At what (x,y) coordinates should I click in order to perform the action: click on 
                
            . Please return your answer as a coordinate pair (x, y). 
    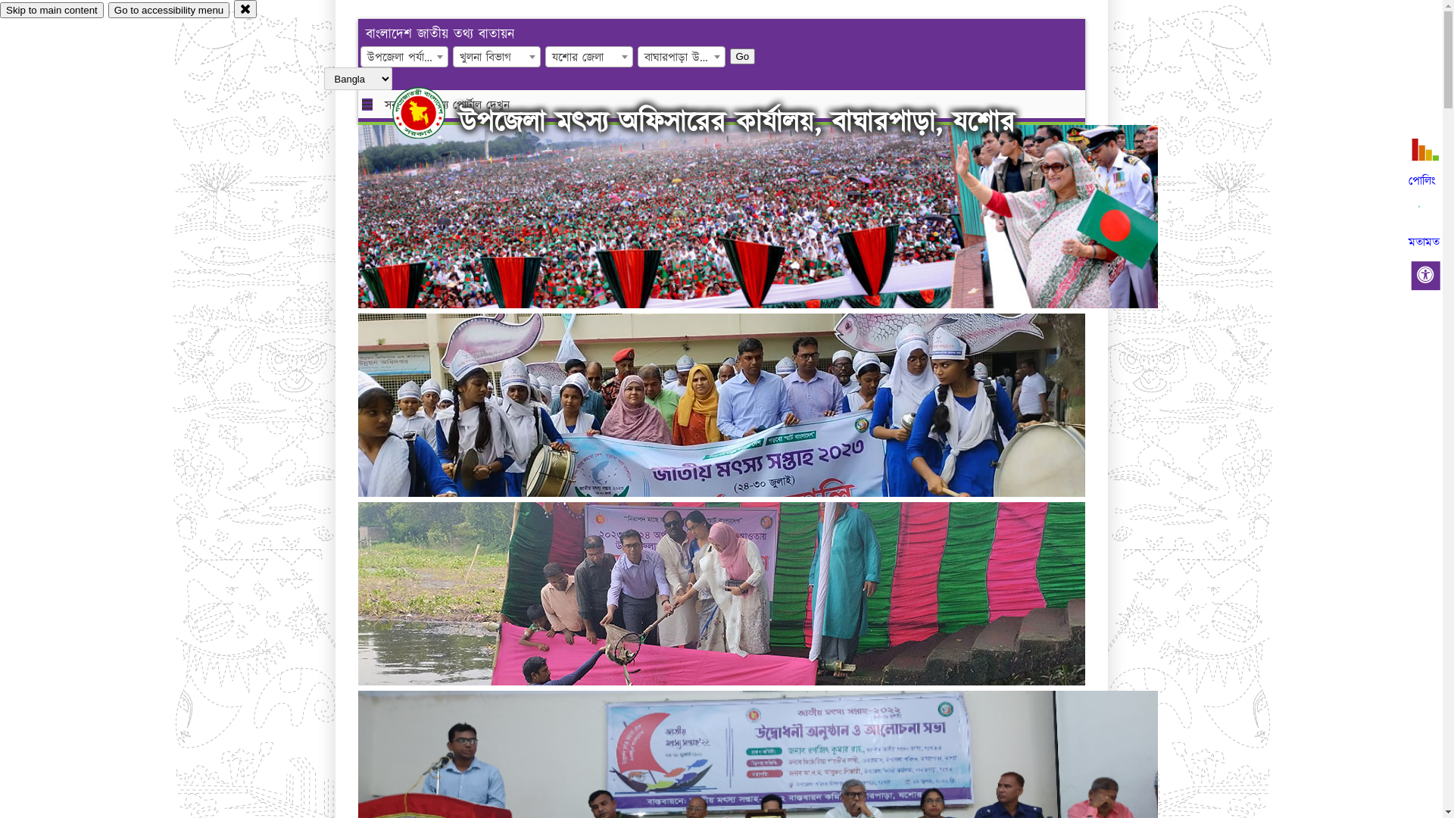
    Looking at the image, I should click on (432, 113).